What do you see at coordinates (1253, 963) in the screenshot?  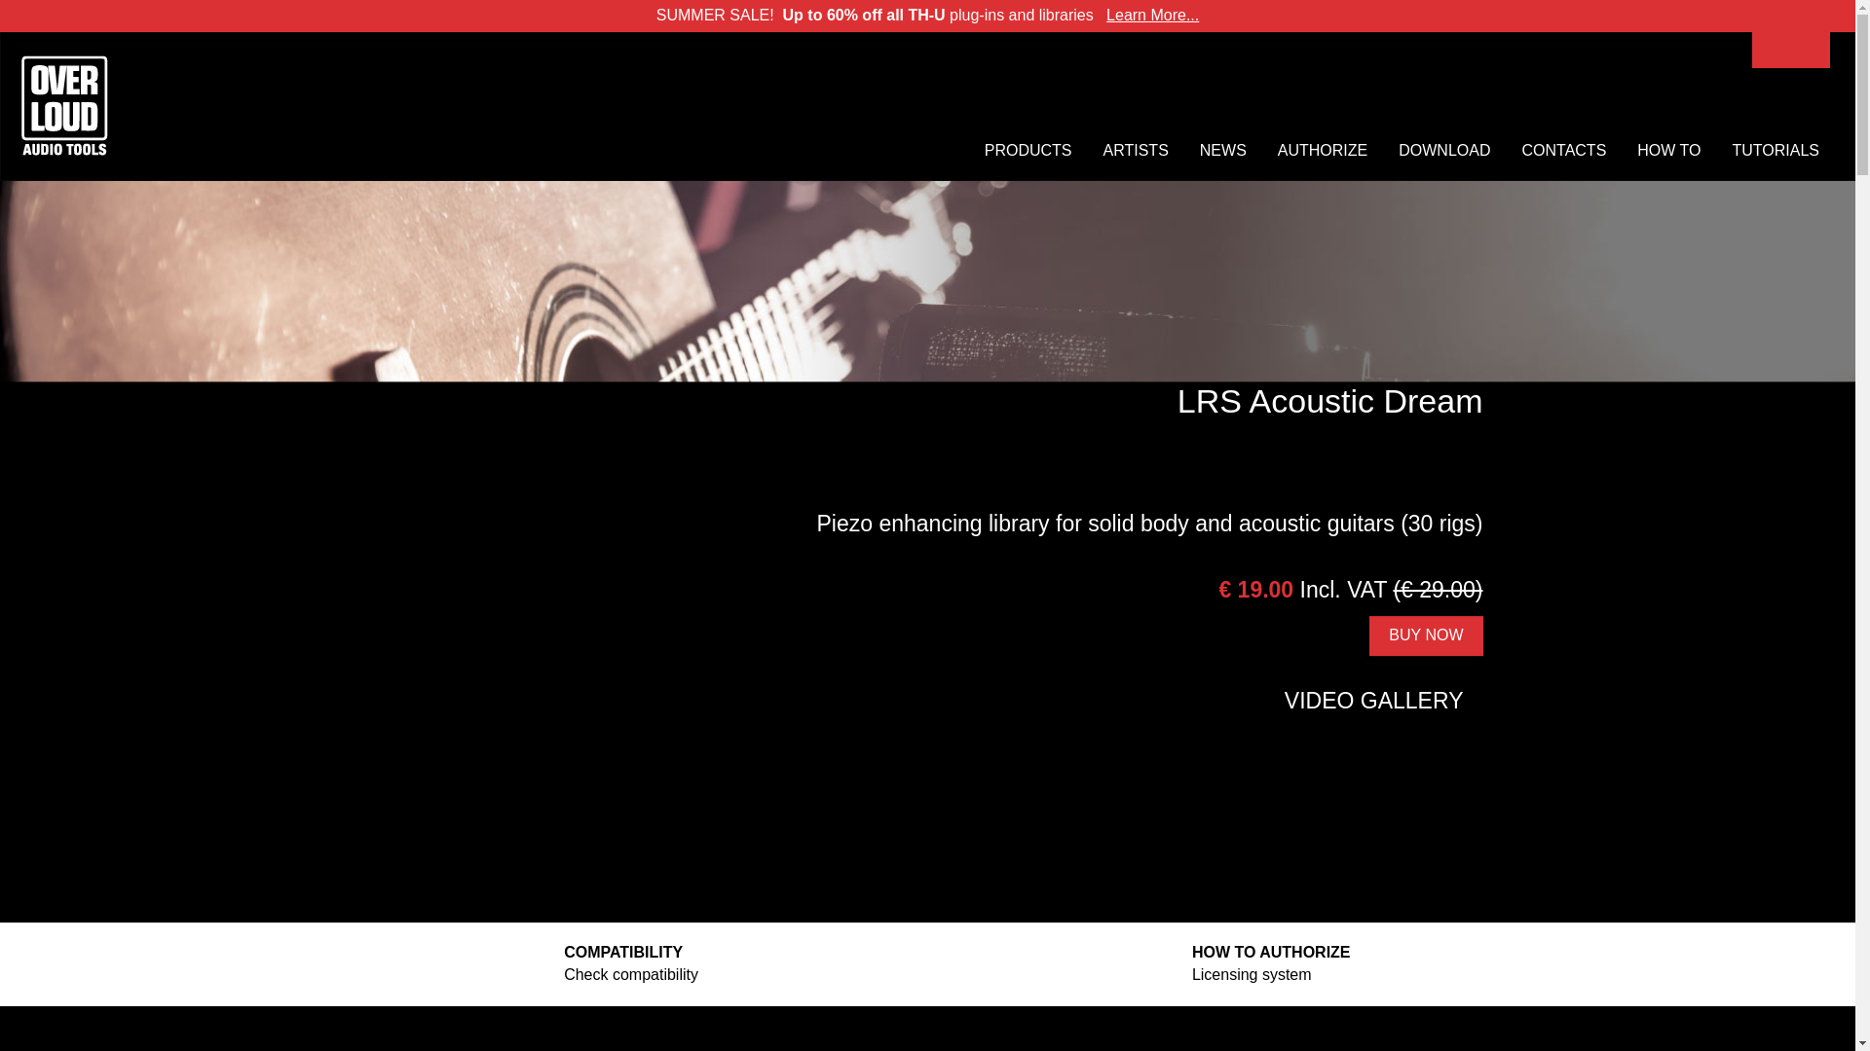 I see `HOW TO` at bounding box center [1253, 963].